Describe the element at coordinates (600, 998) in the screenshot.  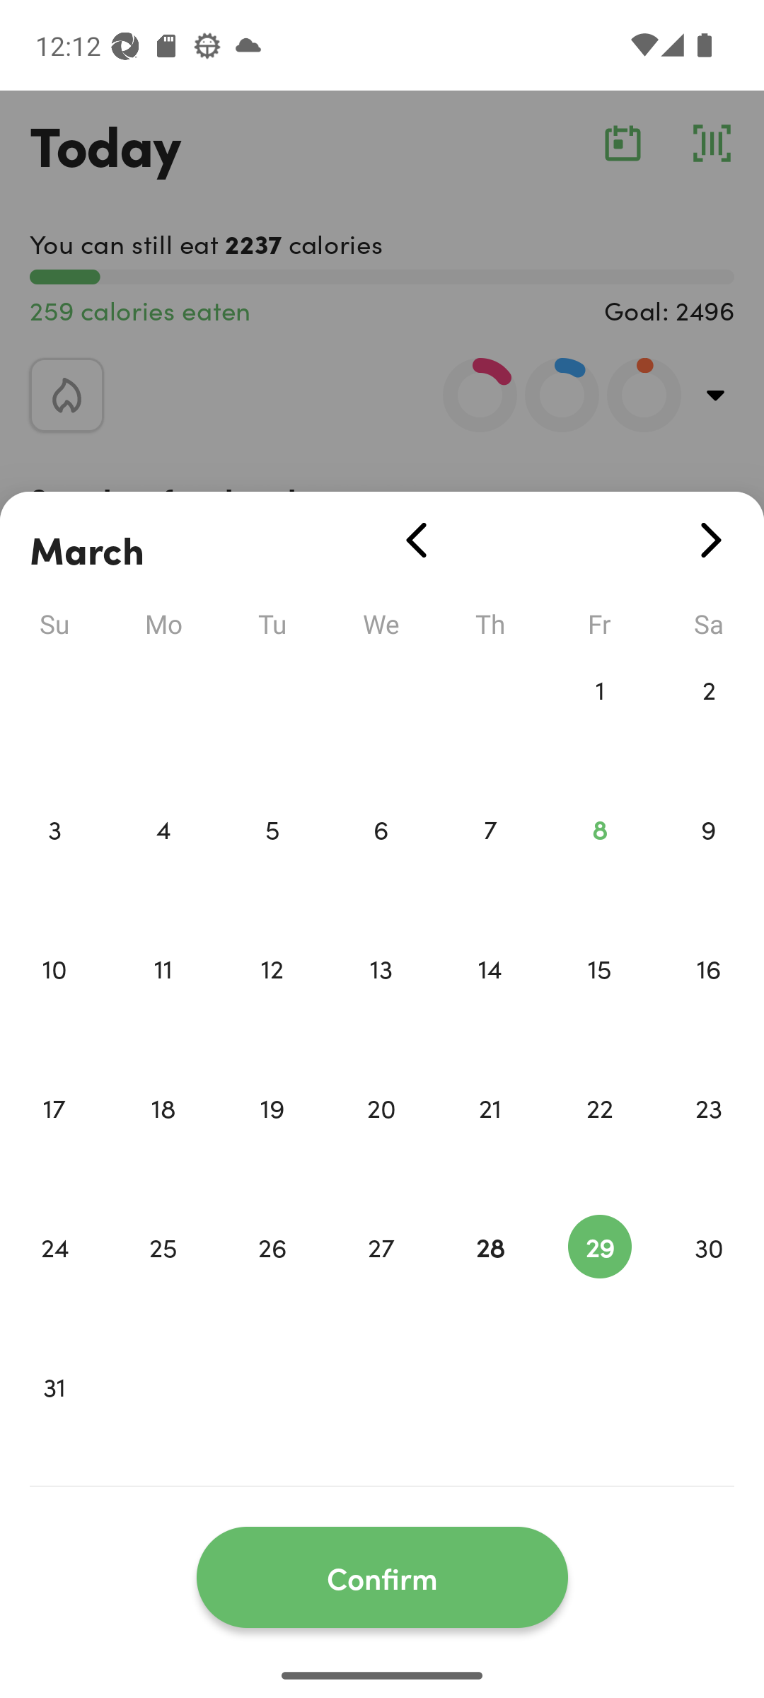
I see `15` at that location.